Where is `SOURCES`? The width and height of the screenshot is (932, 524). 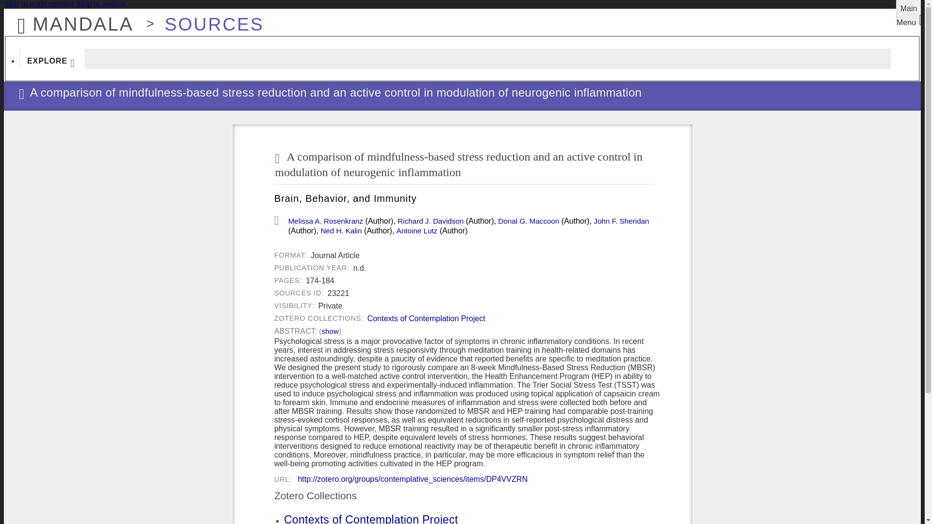
SOURCES is located at coordinates (209, 19).